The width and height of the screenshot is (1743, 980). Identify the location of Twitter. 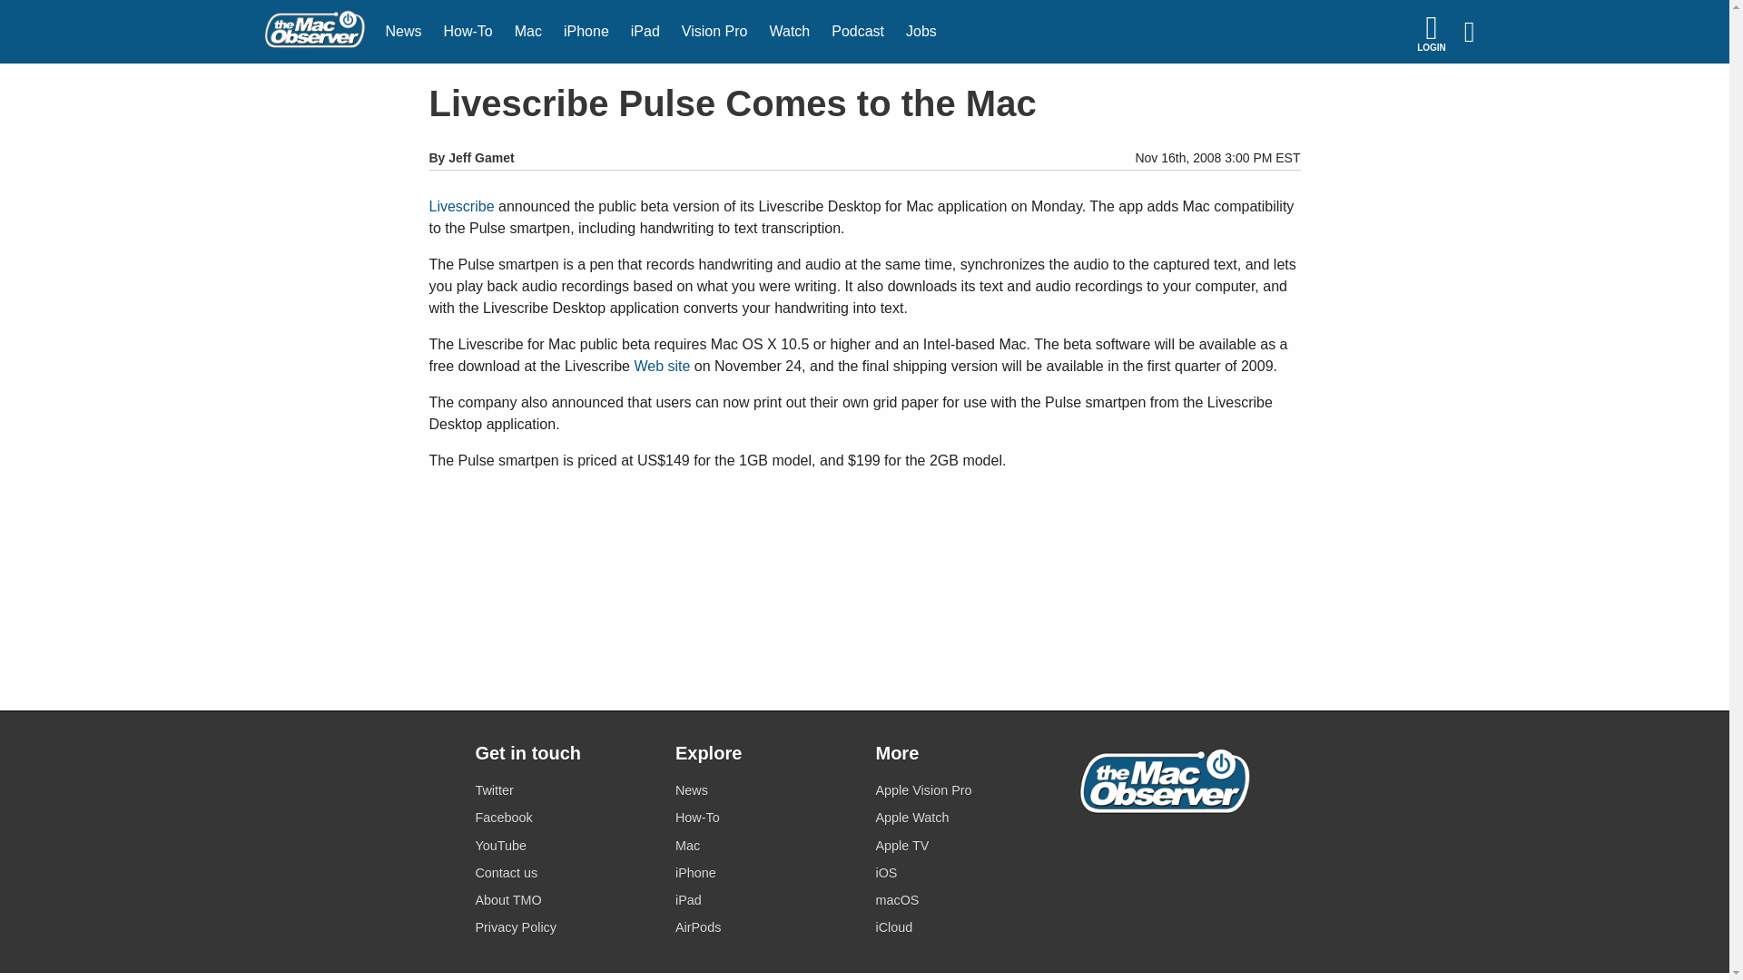
(564, 789).